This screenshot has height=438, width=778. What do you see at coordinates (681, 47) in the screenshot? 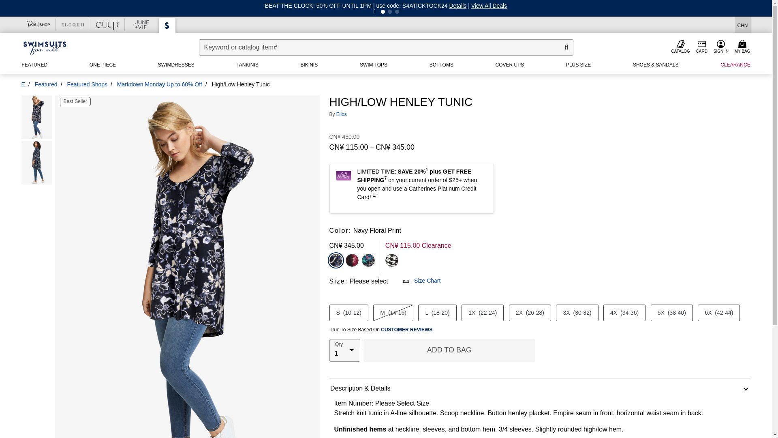
I see `CATALOG` at bounding box center [681, 47].